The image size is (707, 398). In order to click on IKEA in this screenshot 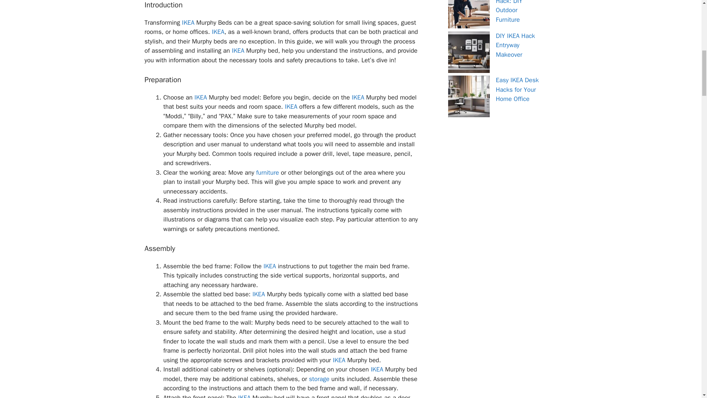, I will do `click(201, 97)`.